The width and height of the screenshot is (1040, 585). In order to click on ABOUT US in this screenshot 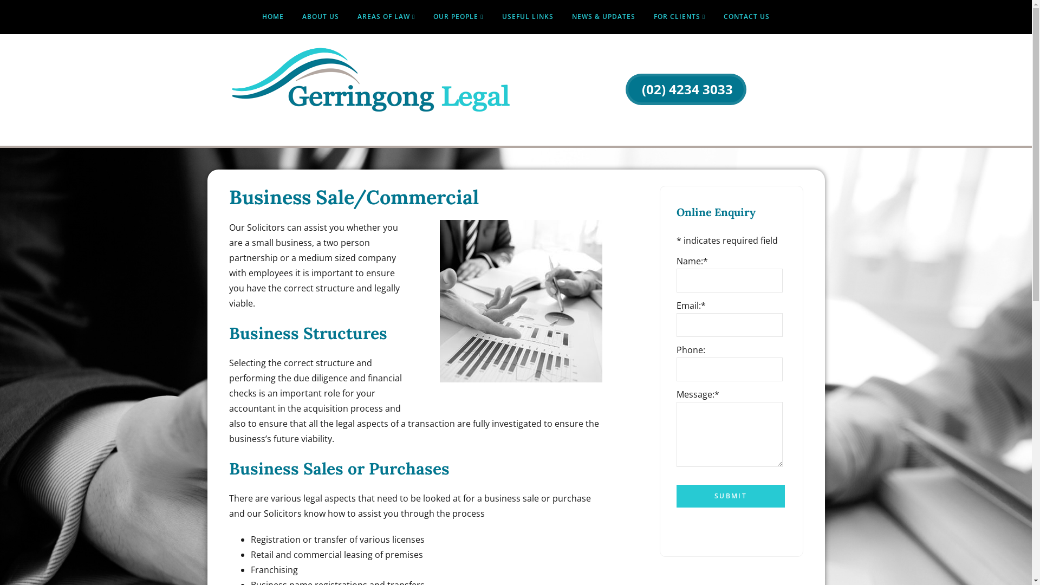, I will do `click(321, 17)`.